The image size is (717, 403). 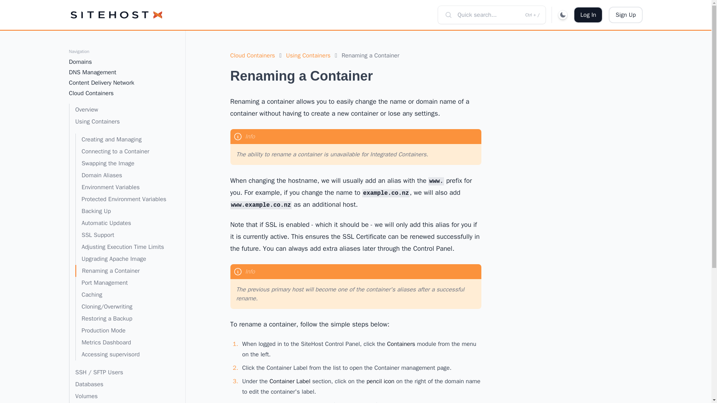 What do you see at coordinates (626, 15) in the screenshot?
I see `Sign up` at bounding box center [626, 15].